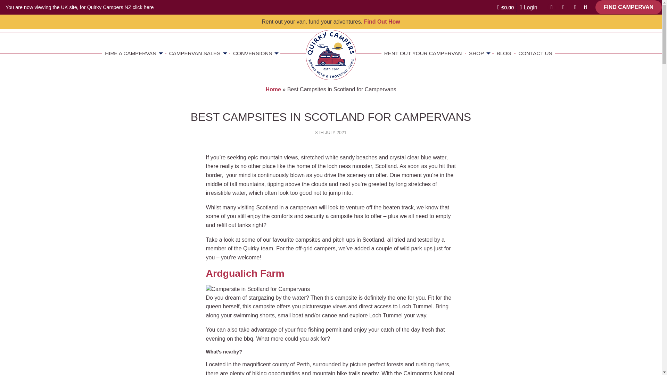 The width and height of the screenshot is (667, 375). Describe the element at coordinates (258, 289) in the screenshot. I see `Ardgualich Farm Campsite ` at that location.